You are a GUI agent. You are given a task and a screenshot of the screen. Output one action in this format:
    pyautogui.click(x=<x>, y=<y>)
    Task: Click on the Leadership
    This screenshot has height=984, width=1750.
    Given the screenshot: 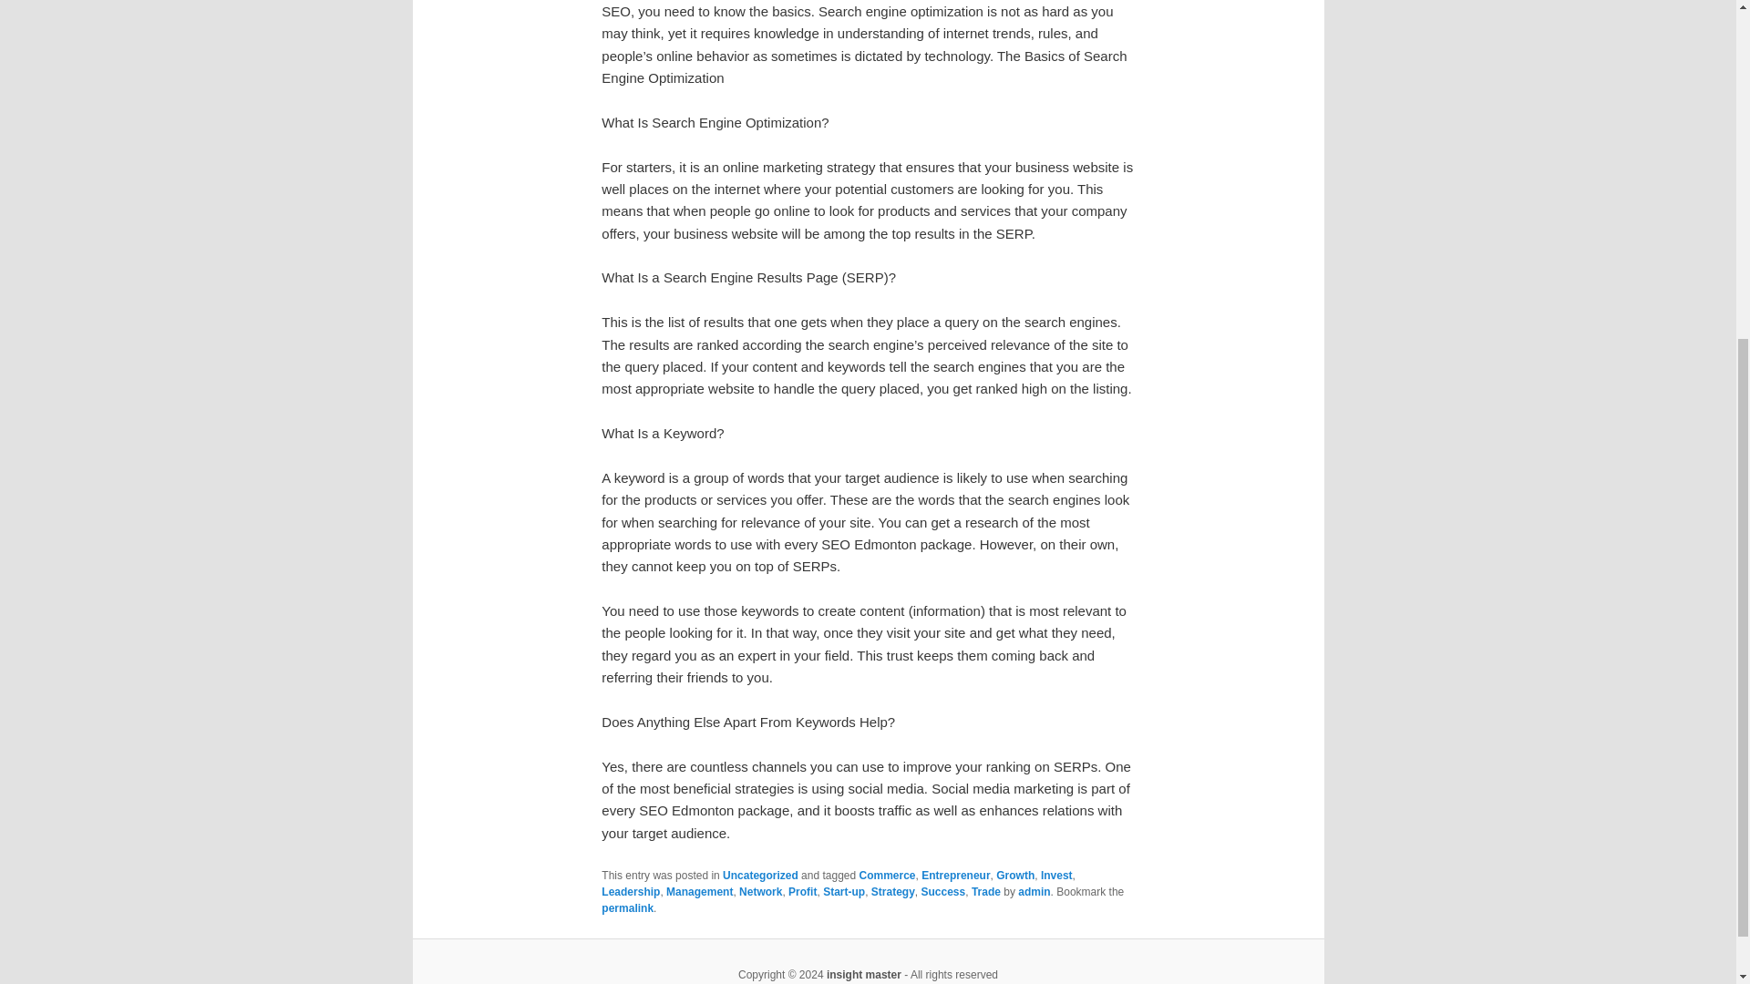 What is the action you would take?
    pyautogui.click(x=631, y=892)
    